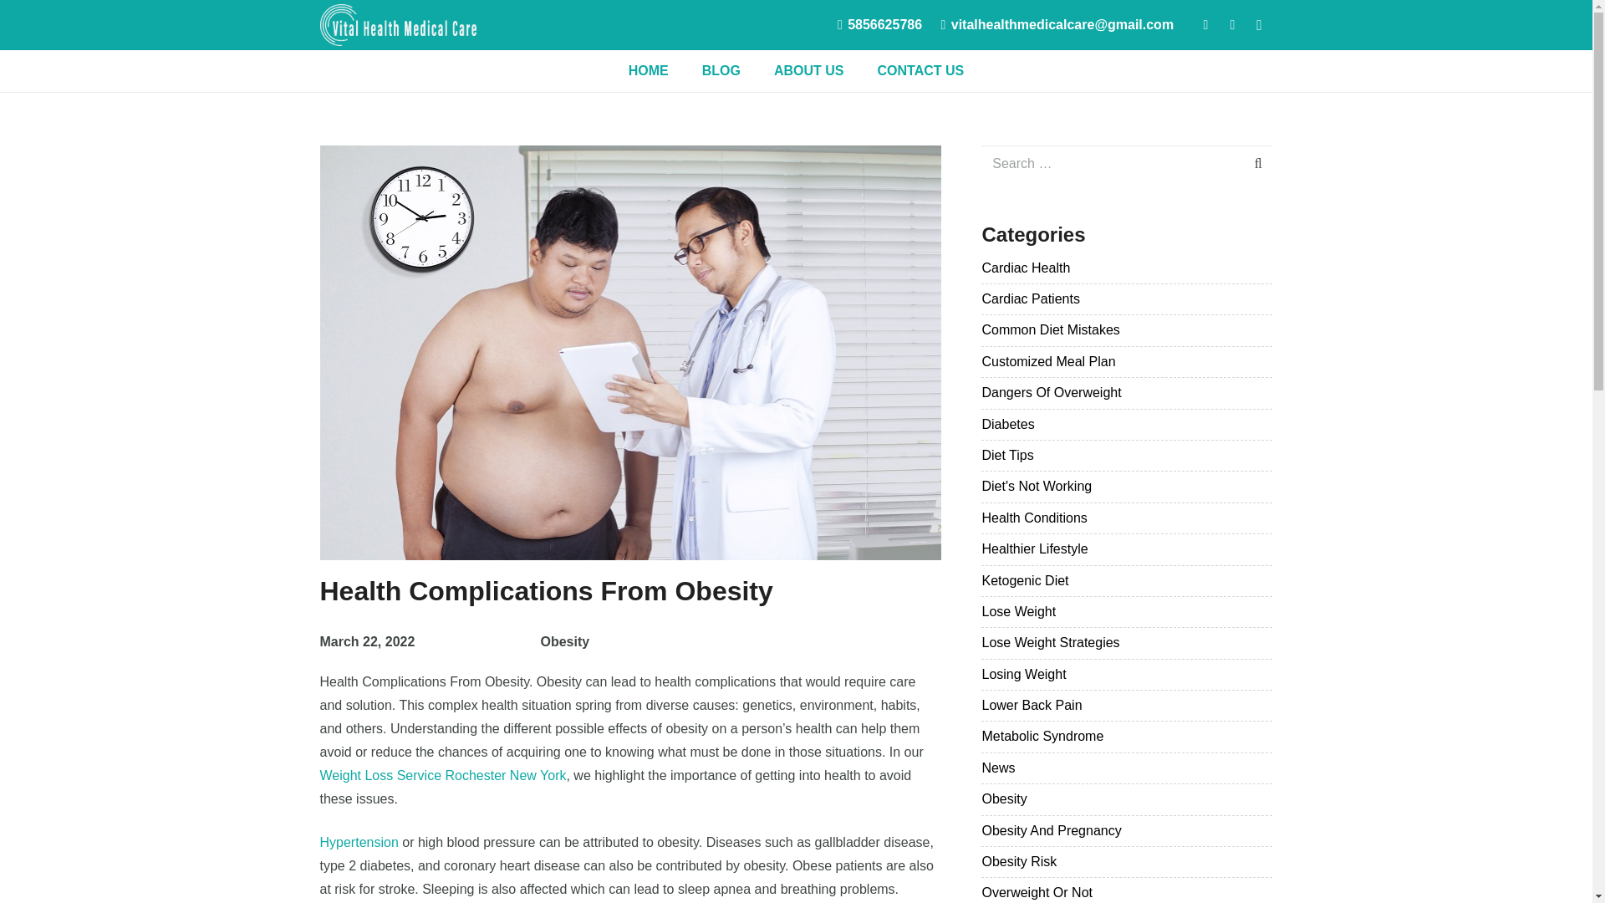 Image resolution: width=1605 pixels, height=903 pixels. I want to click on Losing Weight, so click(1023, 674).